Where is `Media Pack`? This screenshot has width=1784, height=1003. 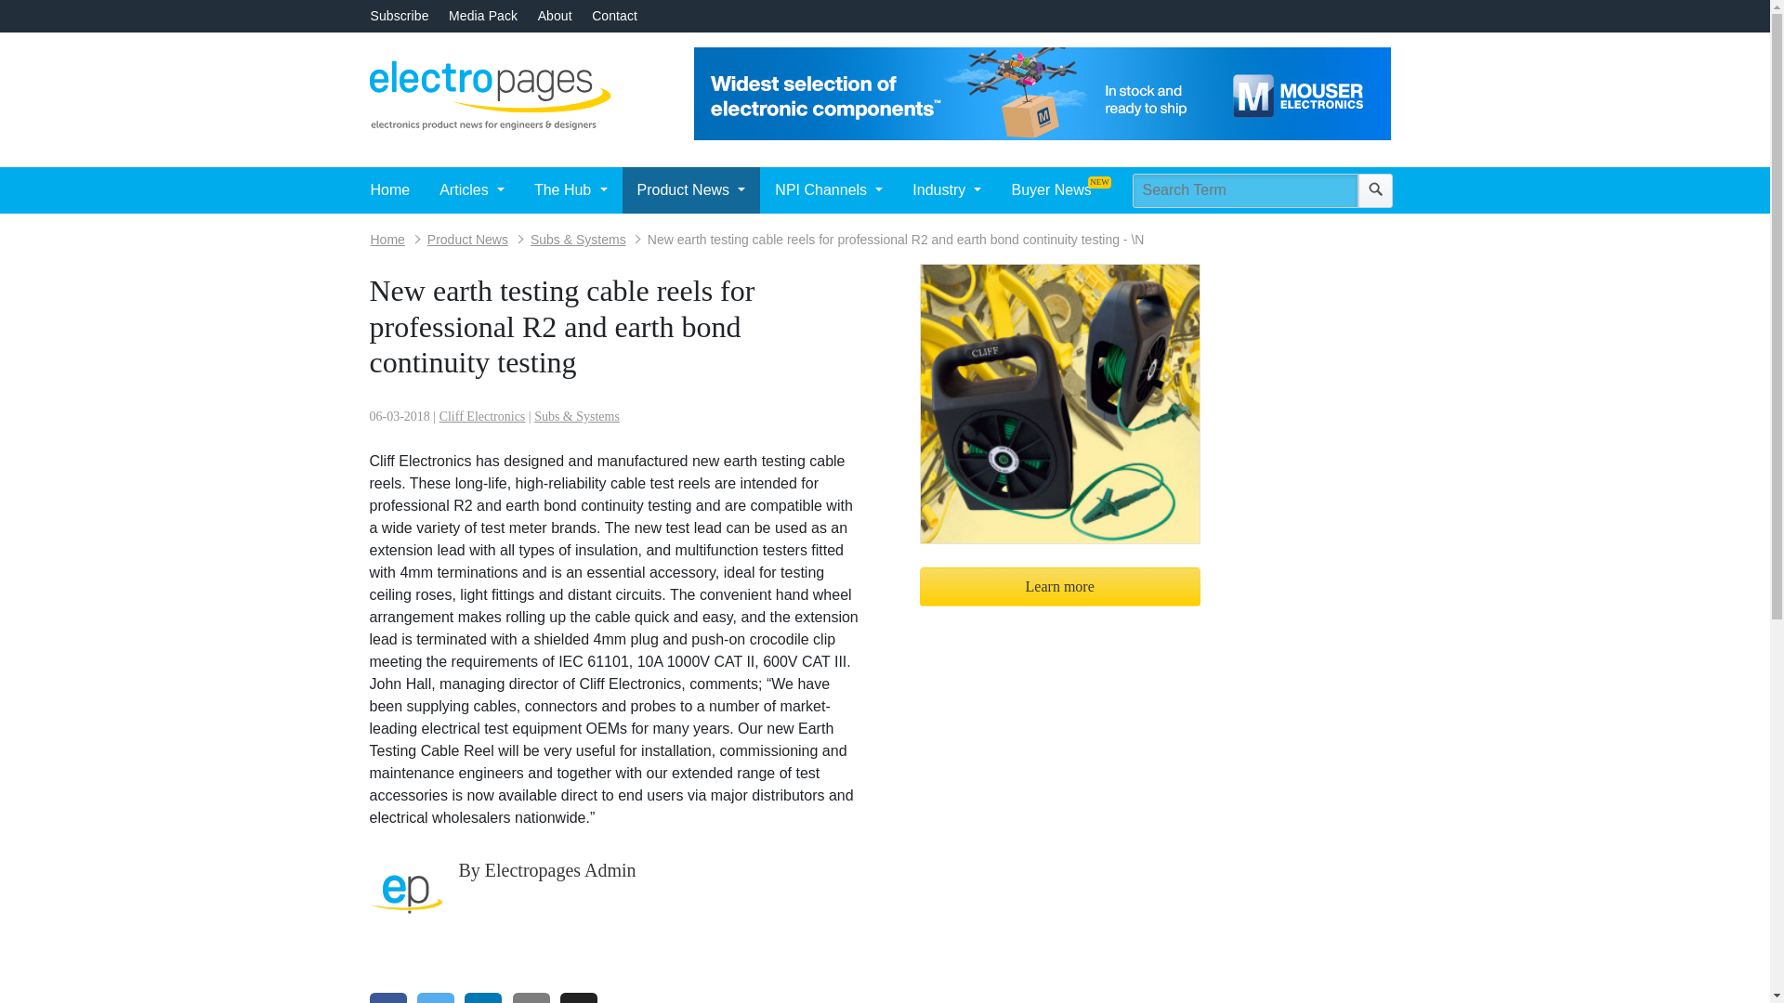
Media Pack is located at coordinates (483, 15).